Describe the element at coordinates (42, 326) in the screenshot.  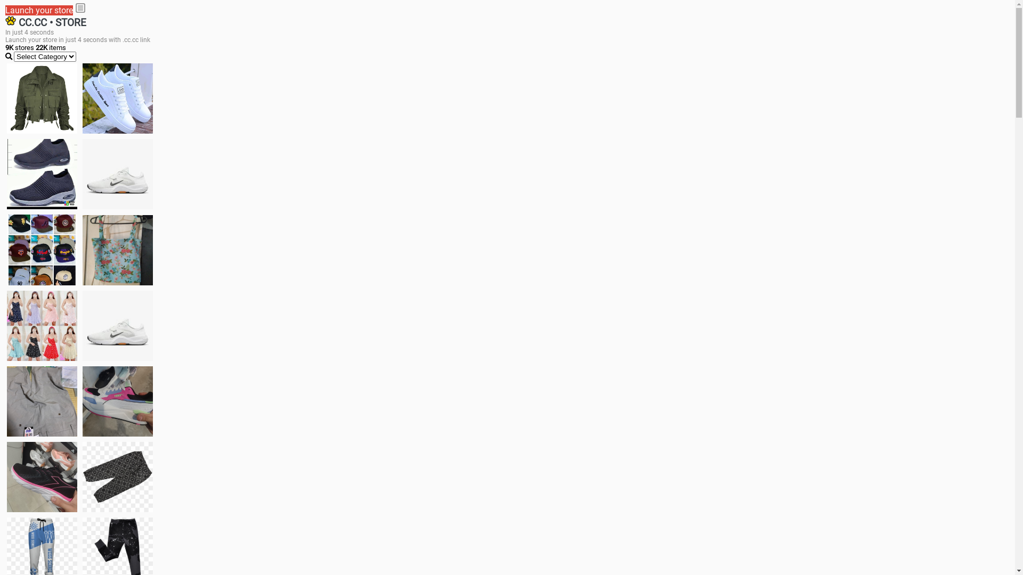
I see `Dress/square nect top` at that location.